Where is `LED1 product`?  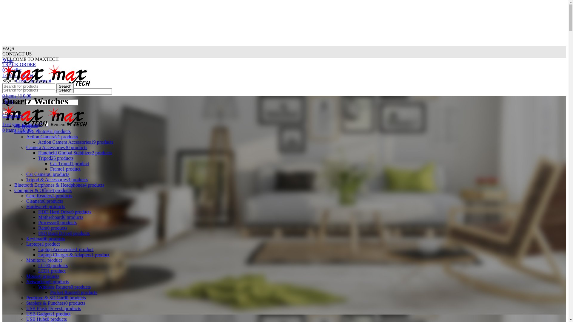 LED1 product is located at coordinates (52, 271).